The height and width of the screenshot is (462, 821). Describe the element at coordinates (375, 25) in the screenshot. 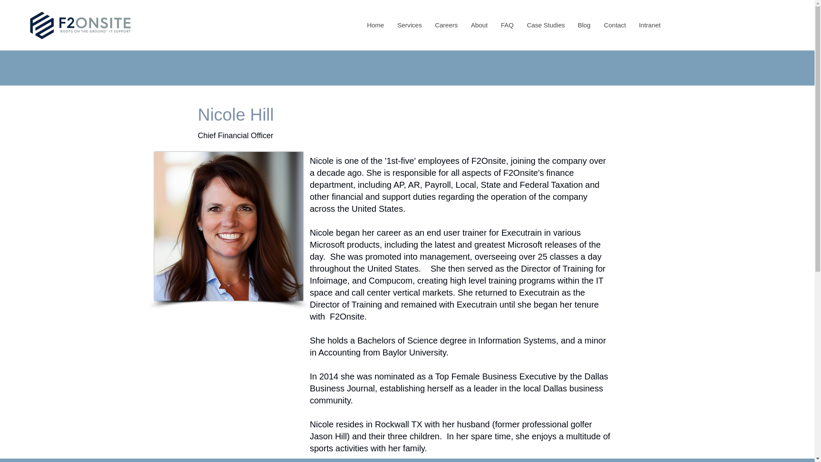

I see `Home` at that location.